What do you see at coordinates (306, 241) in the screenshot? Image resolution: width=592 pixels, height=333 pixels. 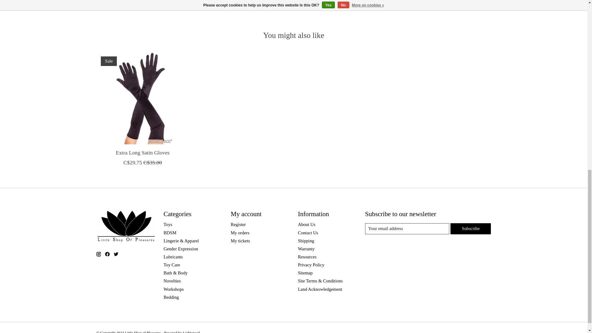 I see `Shipping` at bounding box center [306, 241].